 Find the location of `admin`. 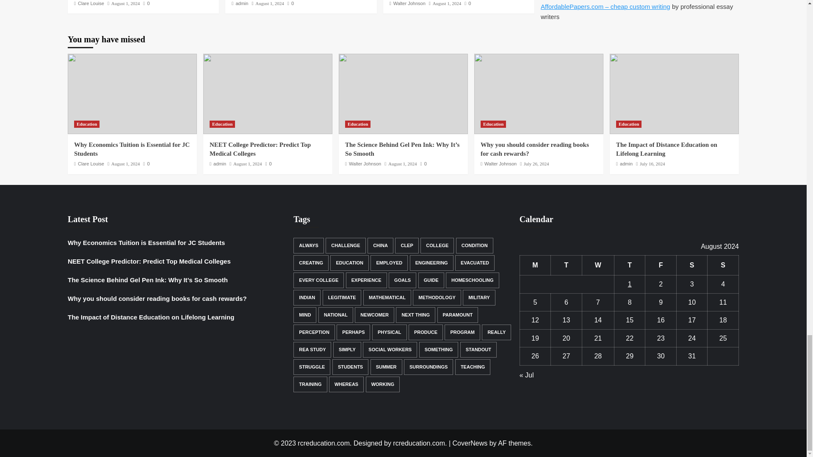

admin is located at coordinates (241, 3).